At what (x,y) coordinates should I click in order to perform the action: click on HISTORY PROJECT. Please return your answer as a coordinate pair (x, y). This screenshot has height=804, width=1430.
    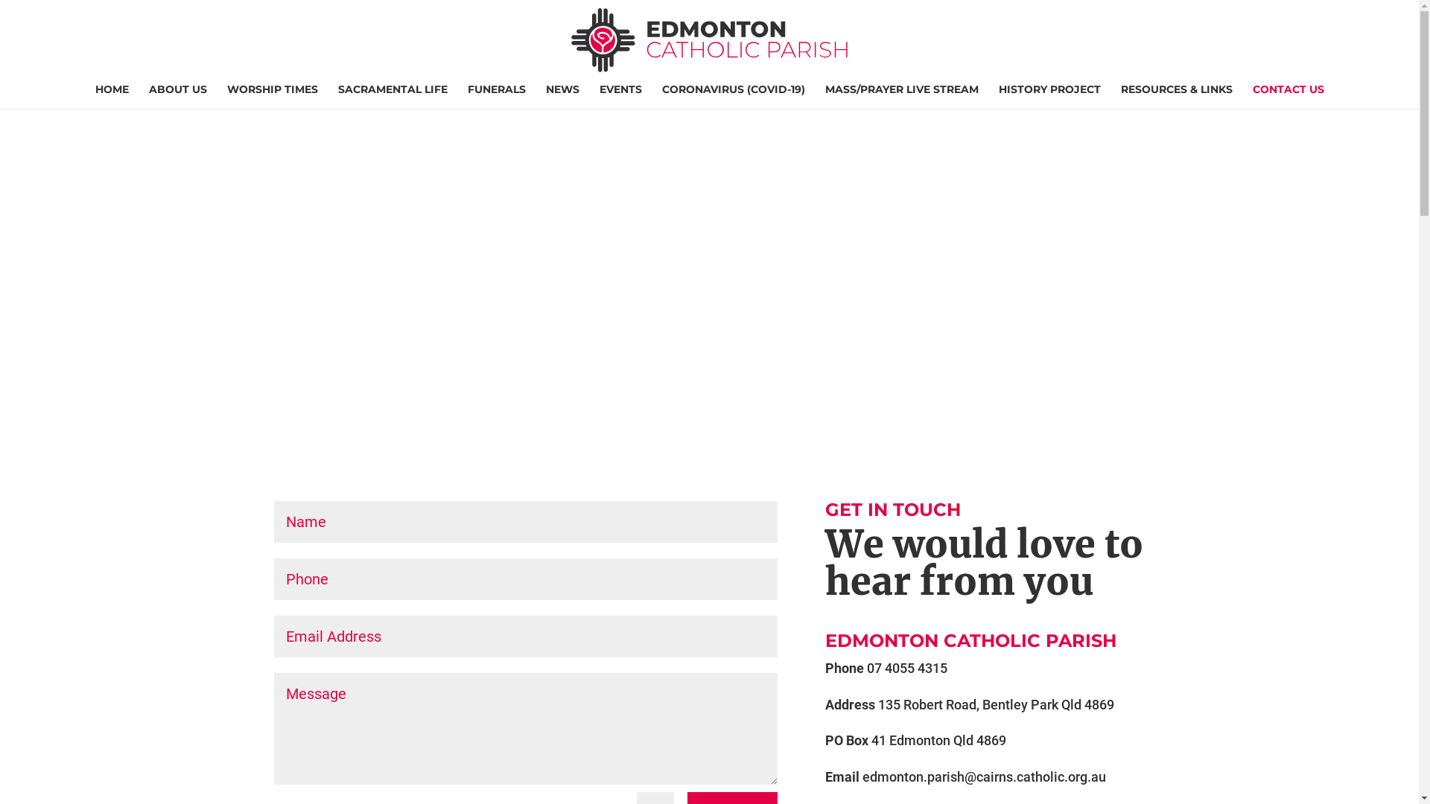
    Looking at the image, I should click on (1049, 97).